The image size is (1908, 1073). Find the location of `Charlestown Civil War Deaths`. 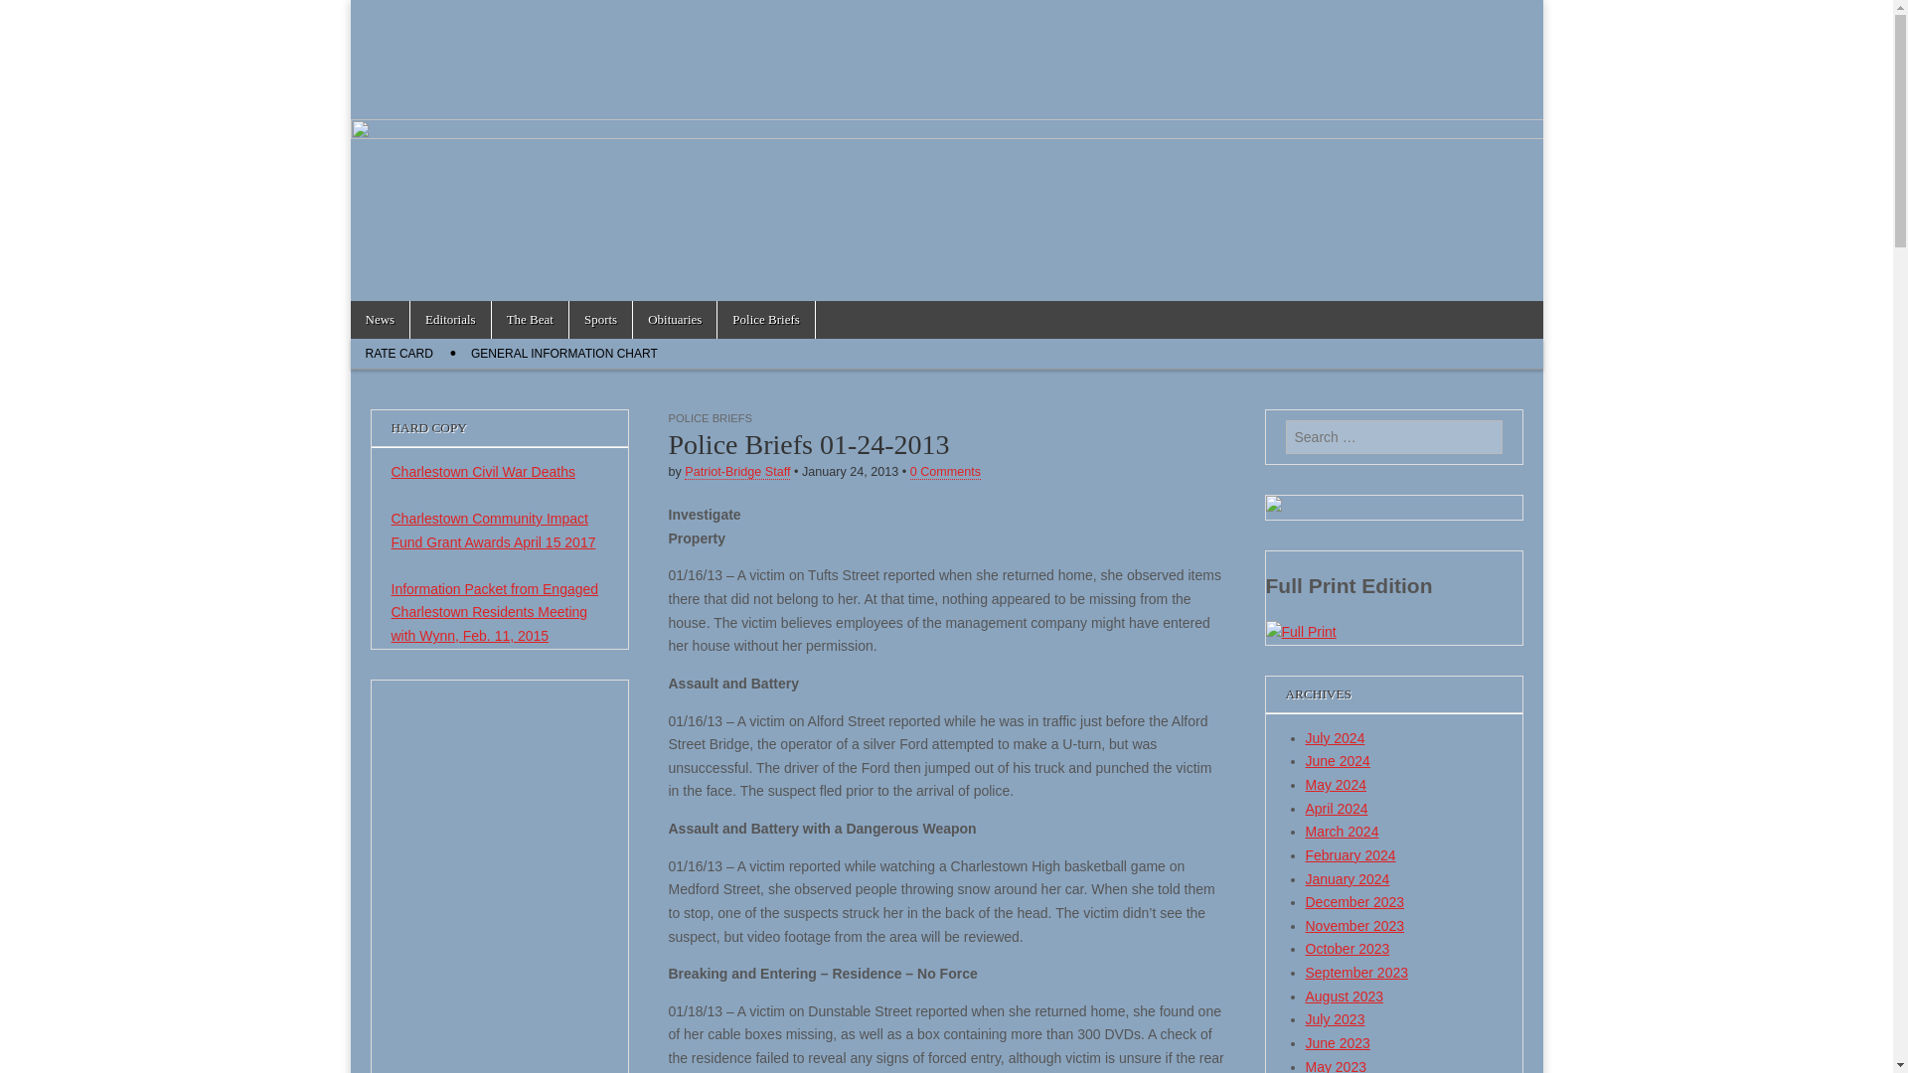

Charlestown Civil War Deaths is located at coordinates (483, 471).